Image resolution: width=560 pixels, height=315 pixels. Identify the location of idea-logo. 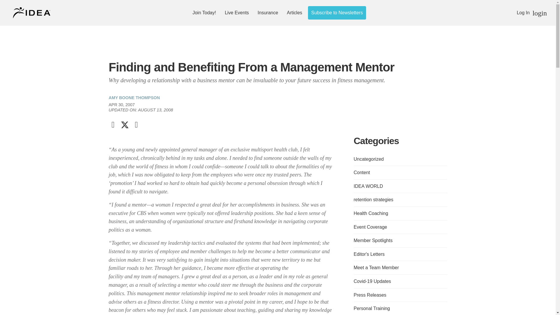
(32, 13).